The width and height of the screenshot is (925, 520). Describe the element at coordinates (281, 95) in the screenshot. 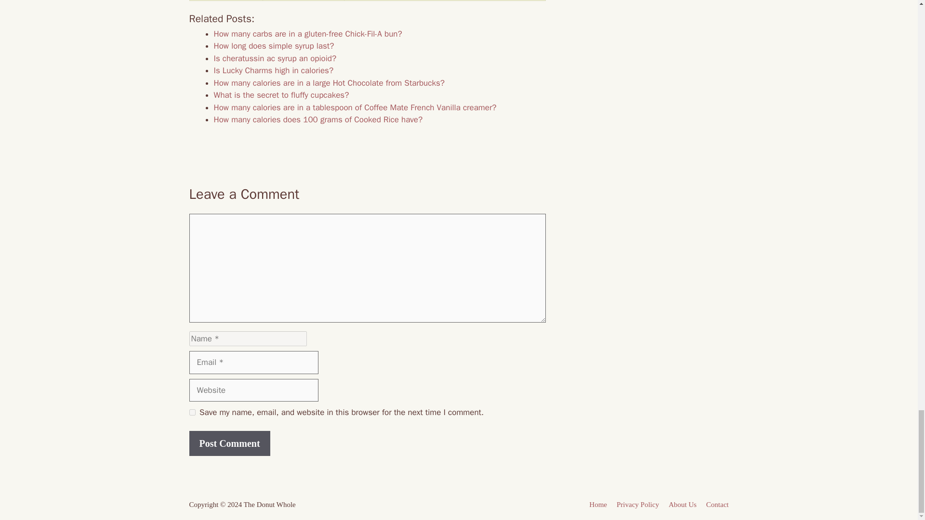

I see `What is the secret to fluffy cupcakes?` at that location.